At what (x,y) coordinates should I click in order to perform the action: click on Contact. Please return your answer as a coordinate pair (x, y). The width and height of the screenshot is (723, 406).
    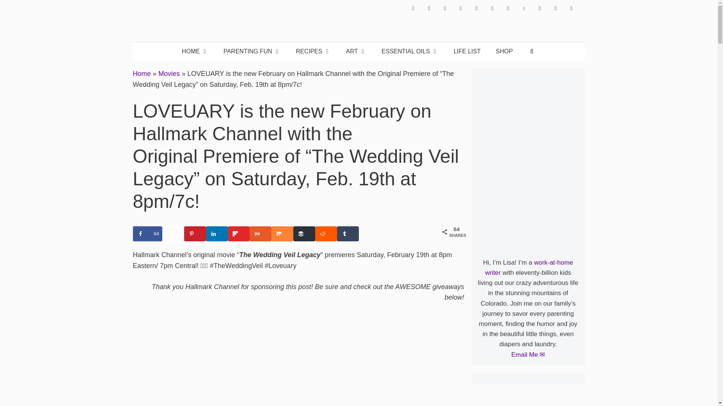
    Looking at the image, I should click on (508, 8).